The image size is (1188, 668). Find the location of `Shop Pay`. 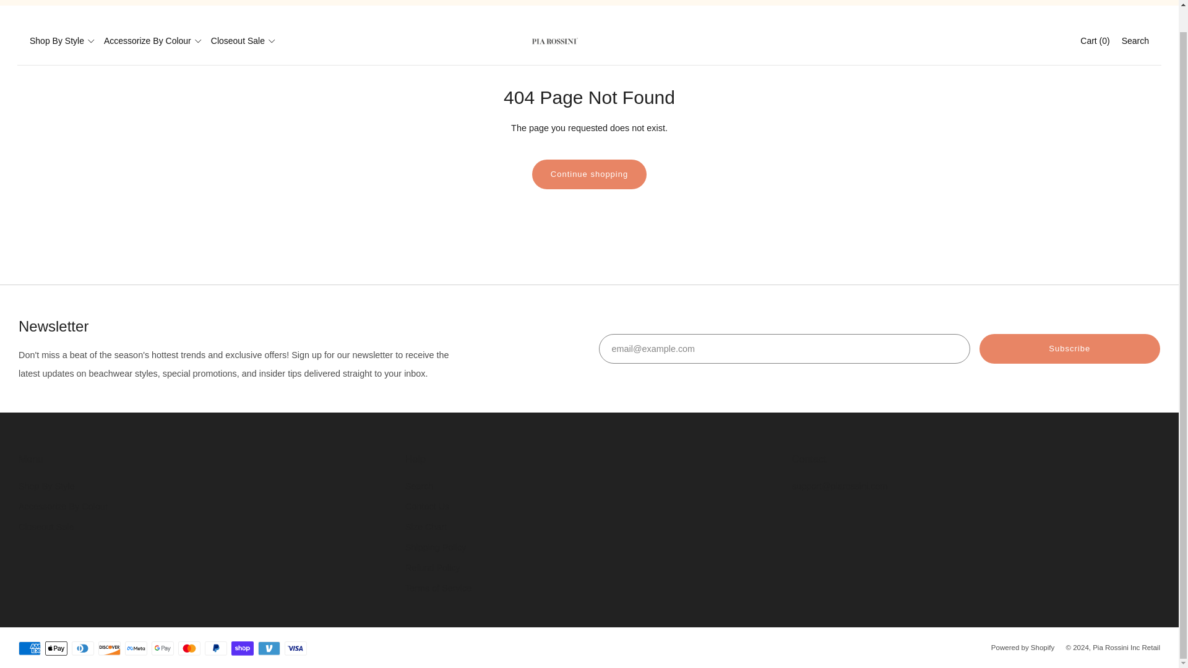

Shop Pay is located at coordinates (243, 648).